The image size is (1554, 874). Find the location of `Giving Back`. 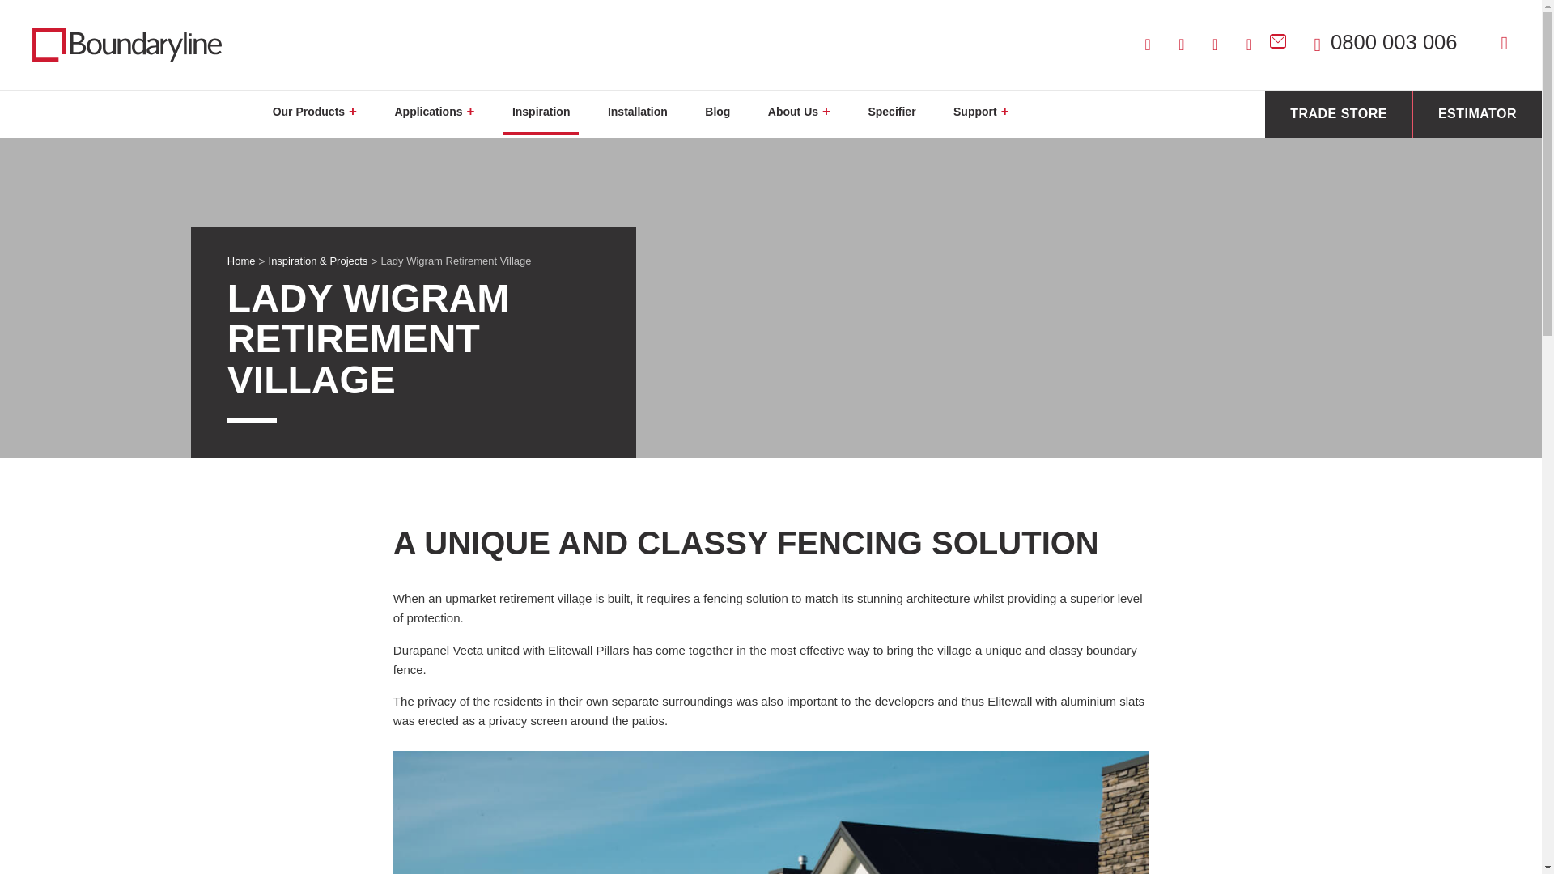

Giving Back is located at coordinates (1433, 283).